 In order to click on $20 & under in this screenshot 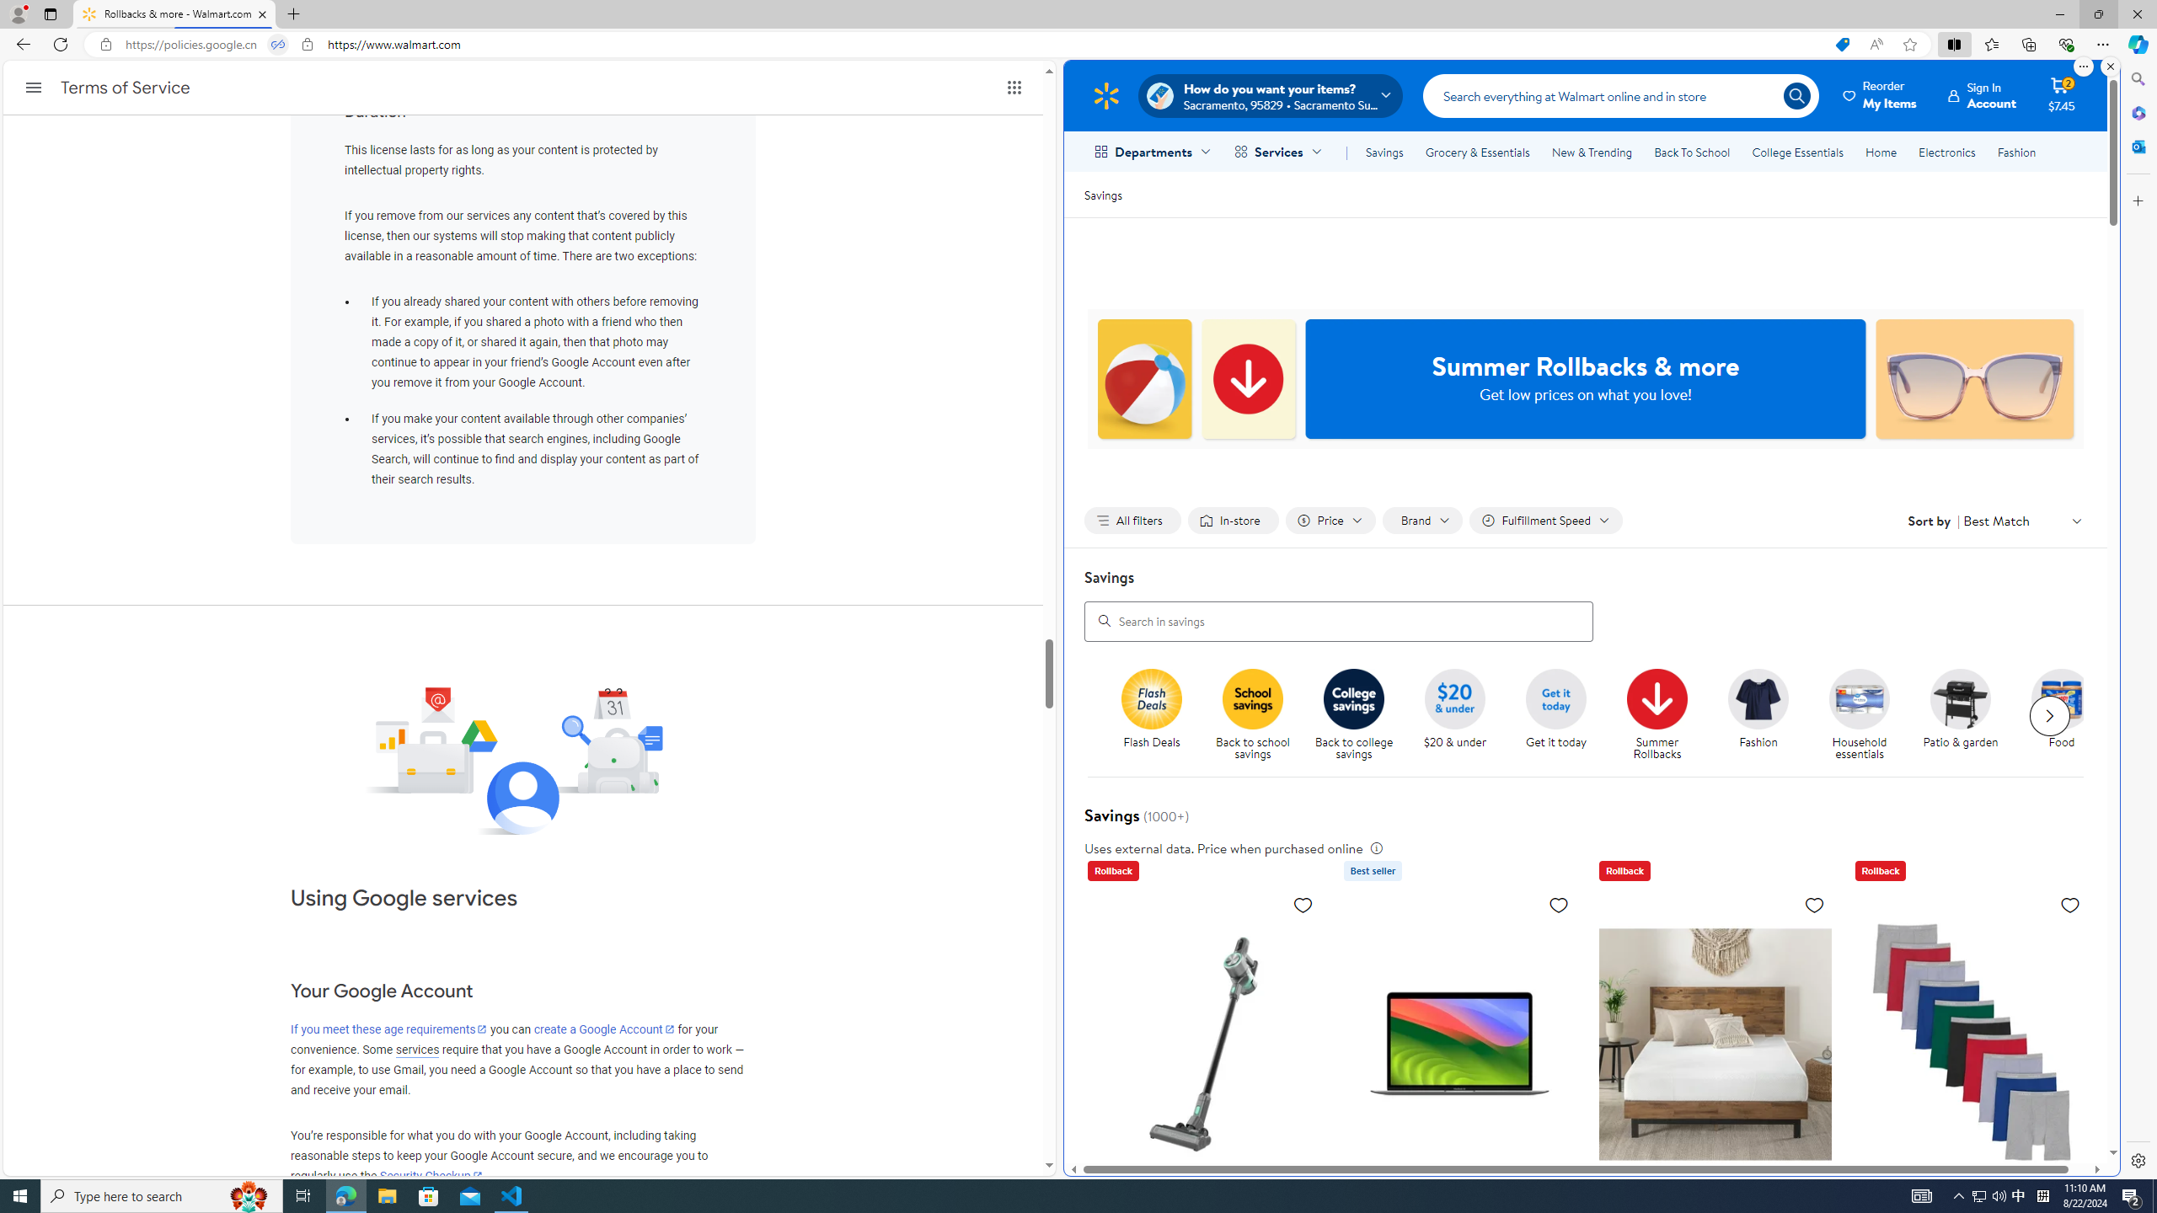, I will do `click(1461, 715)`.